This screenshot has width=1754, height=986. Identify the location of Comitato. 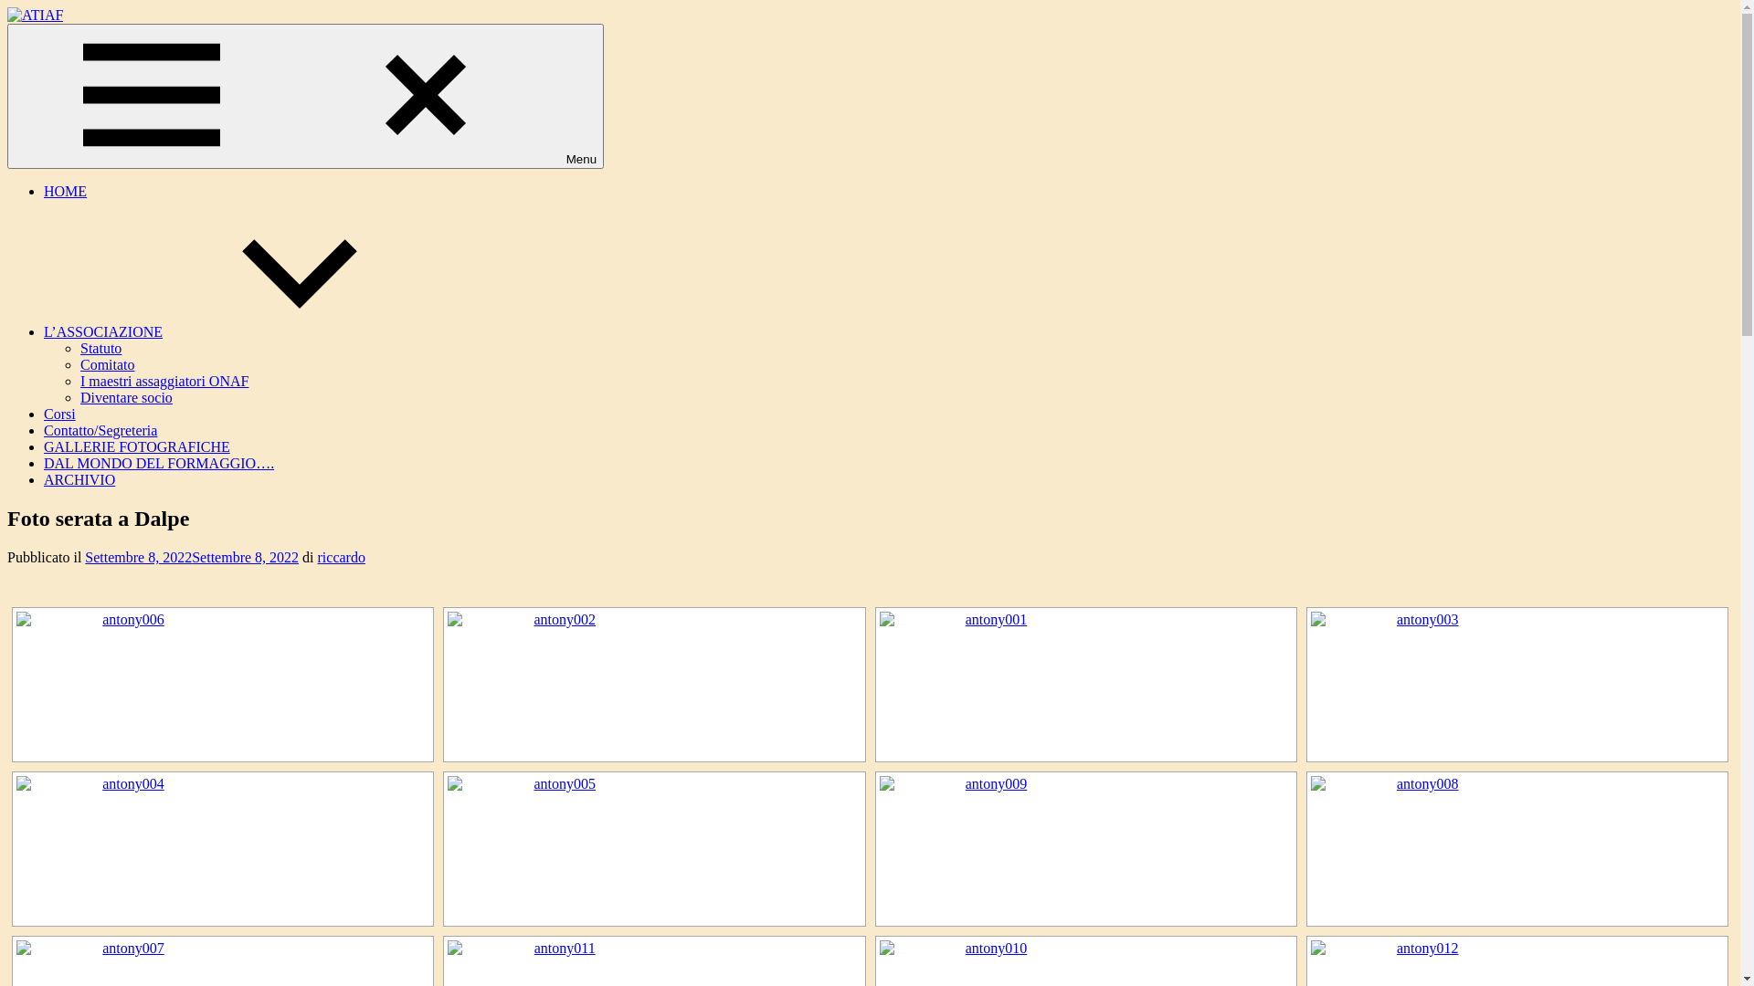
(108, 365).